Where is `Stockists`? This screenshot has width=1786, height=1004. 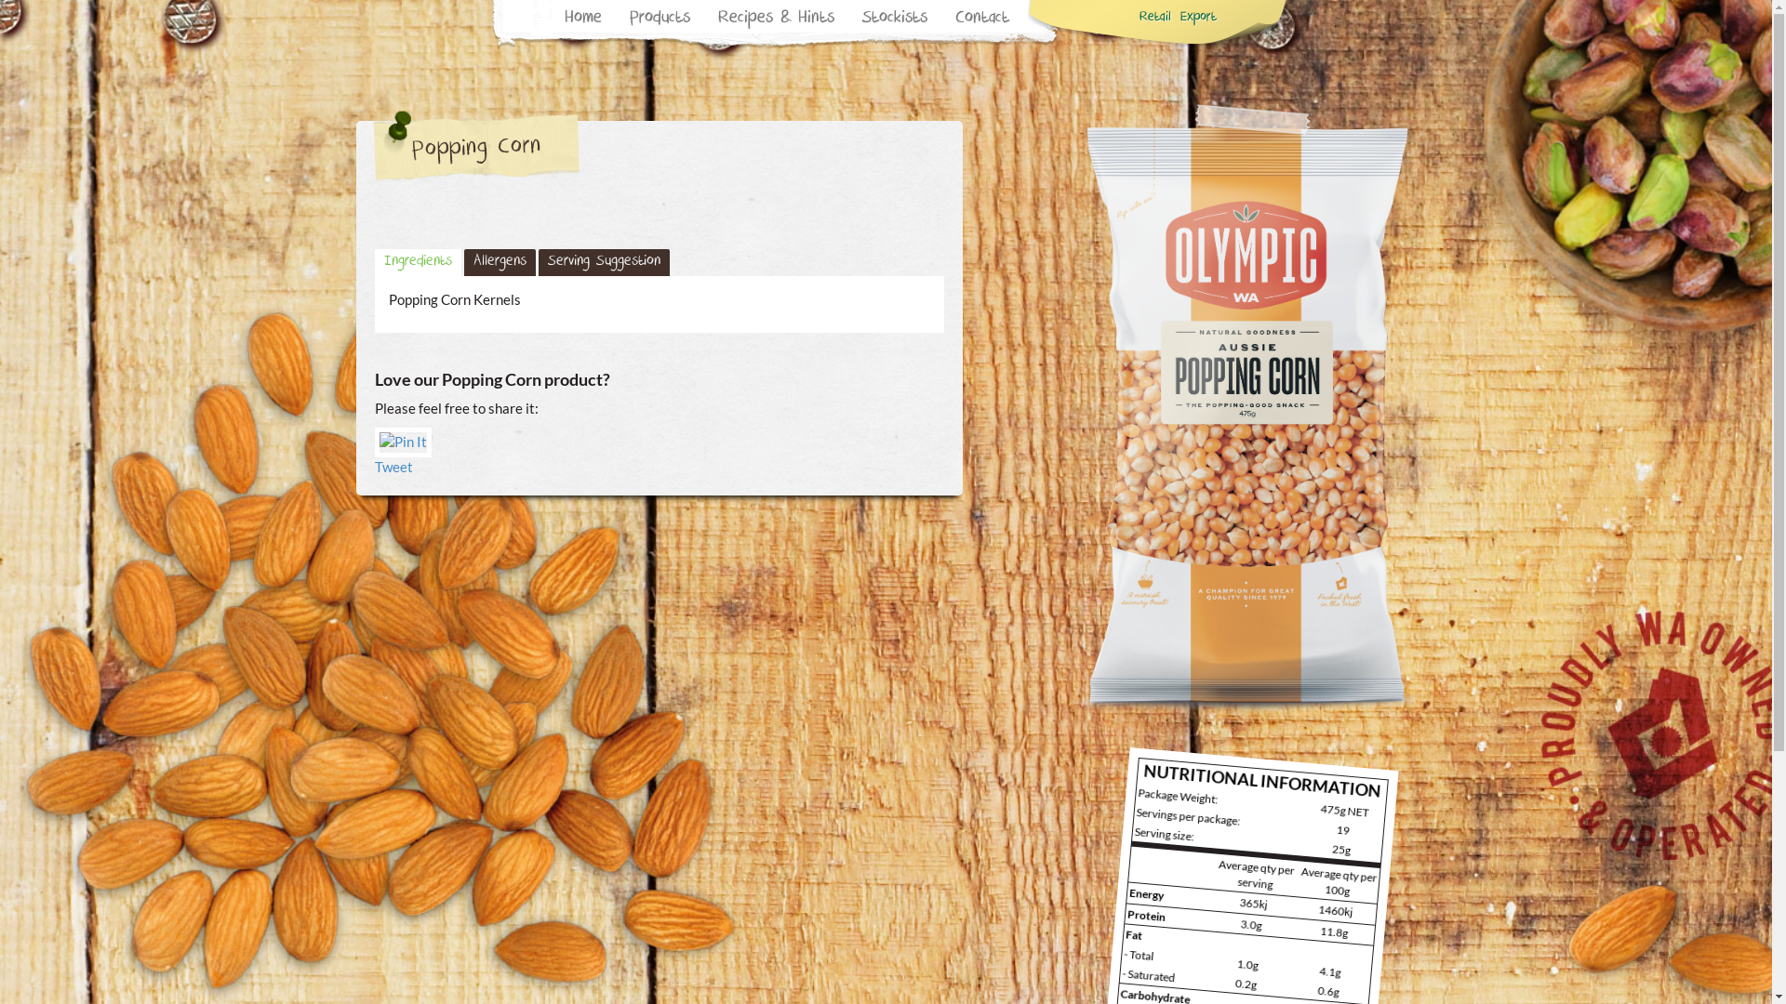 Stockists is located at coordinates (895, 20).